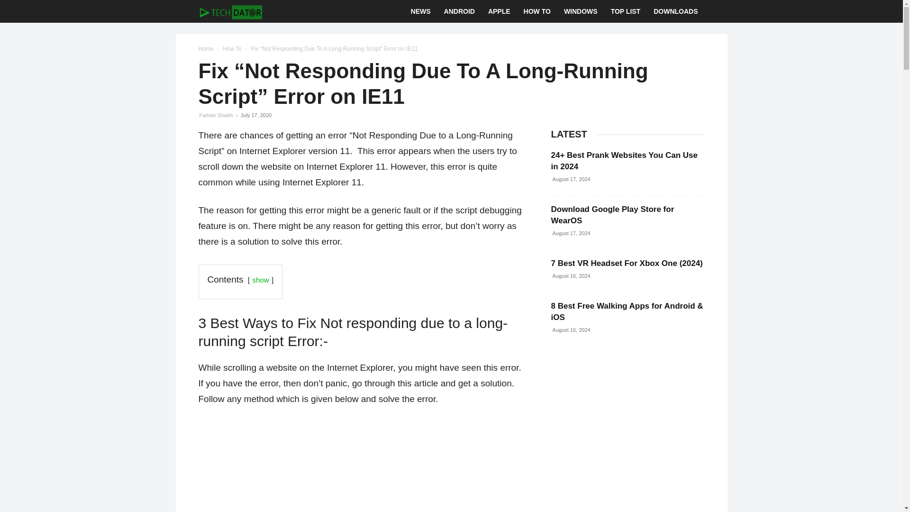 This screenshot has height=512, width=910. Describe the element at coordinates (230, 11) in the screenshot. I see `TechDator` at that location.